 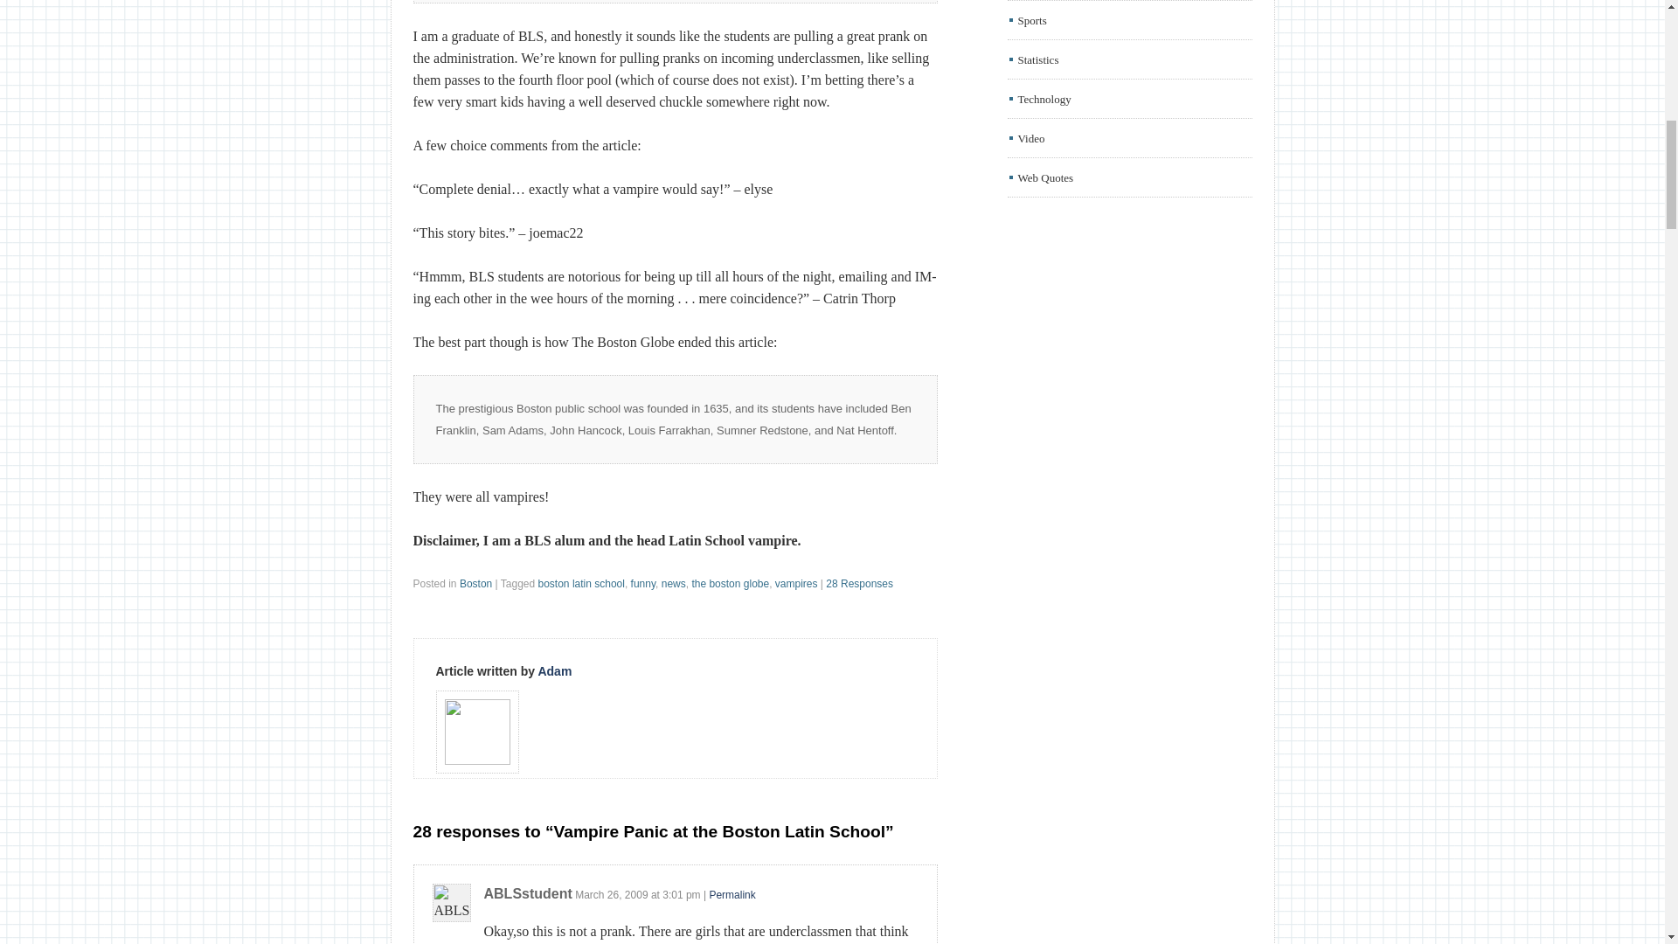 What do you see at coordinates (475, 584) in the screenshot?
I see `Boston` at bounding box center [475, 584].